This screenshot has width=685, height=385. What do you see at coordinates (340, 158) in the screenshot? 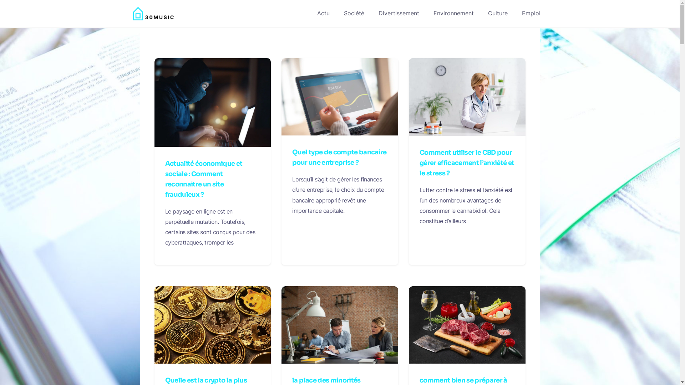
I see `Quel type de compte bancaire pour une entreprise ?` at bounding box center [340, 158].